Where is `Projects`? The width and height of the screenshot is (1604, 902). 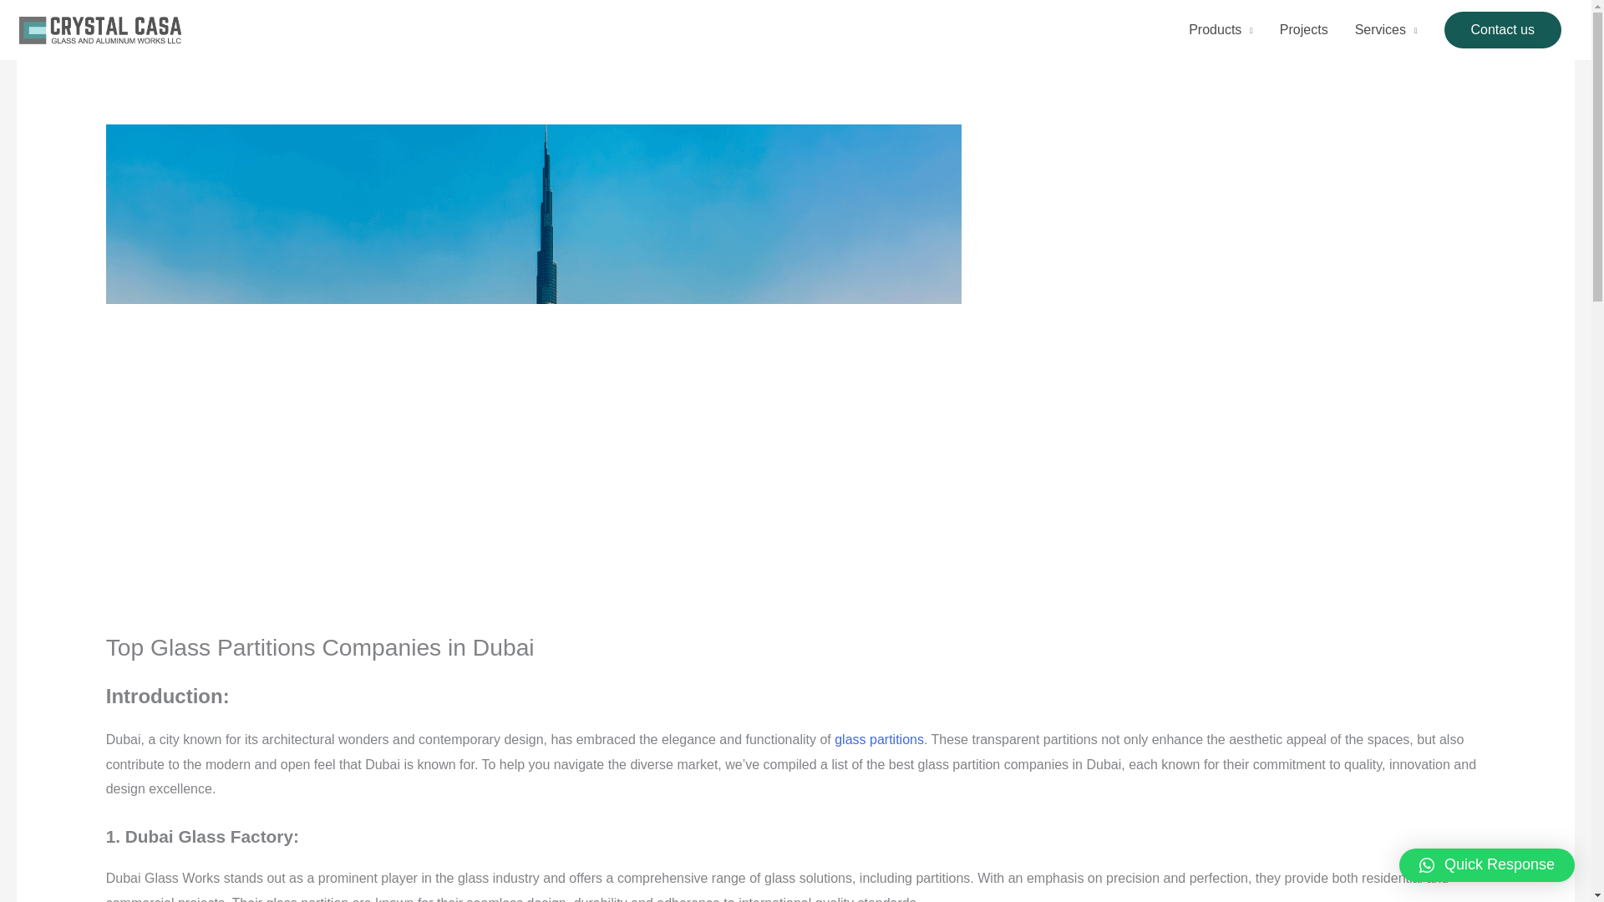
Projects is located at coordinates (1303, 30).